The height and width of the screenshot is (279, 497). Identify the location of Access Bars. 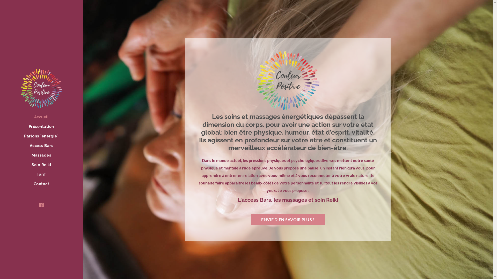
(41, 146).